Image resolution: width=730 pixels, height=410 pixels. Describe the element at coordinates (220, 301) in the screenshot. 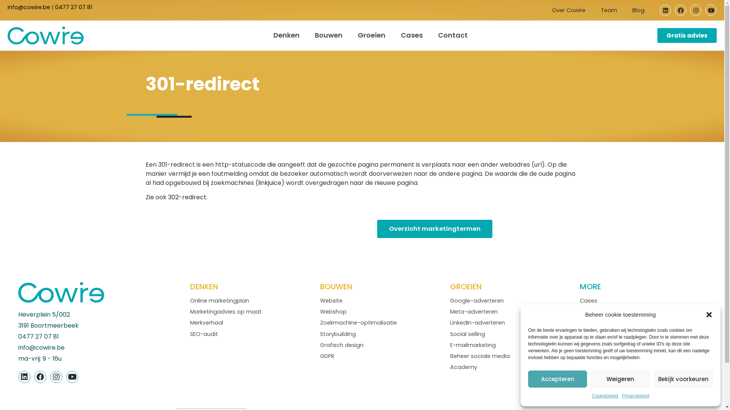

I see `Online marketingplan` at that location.